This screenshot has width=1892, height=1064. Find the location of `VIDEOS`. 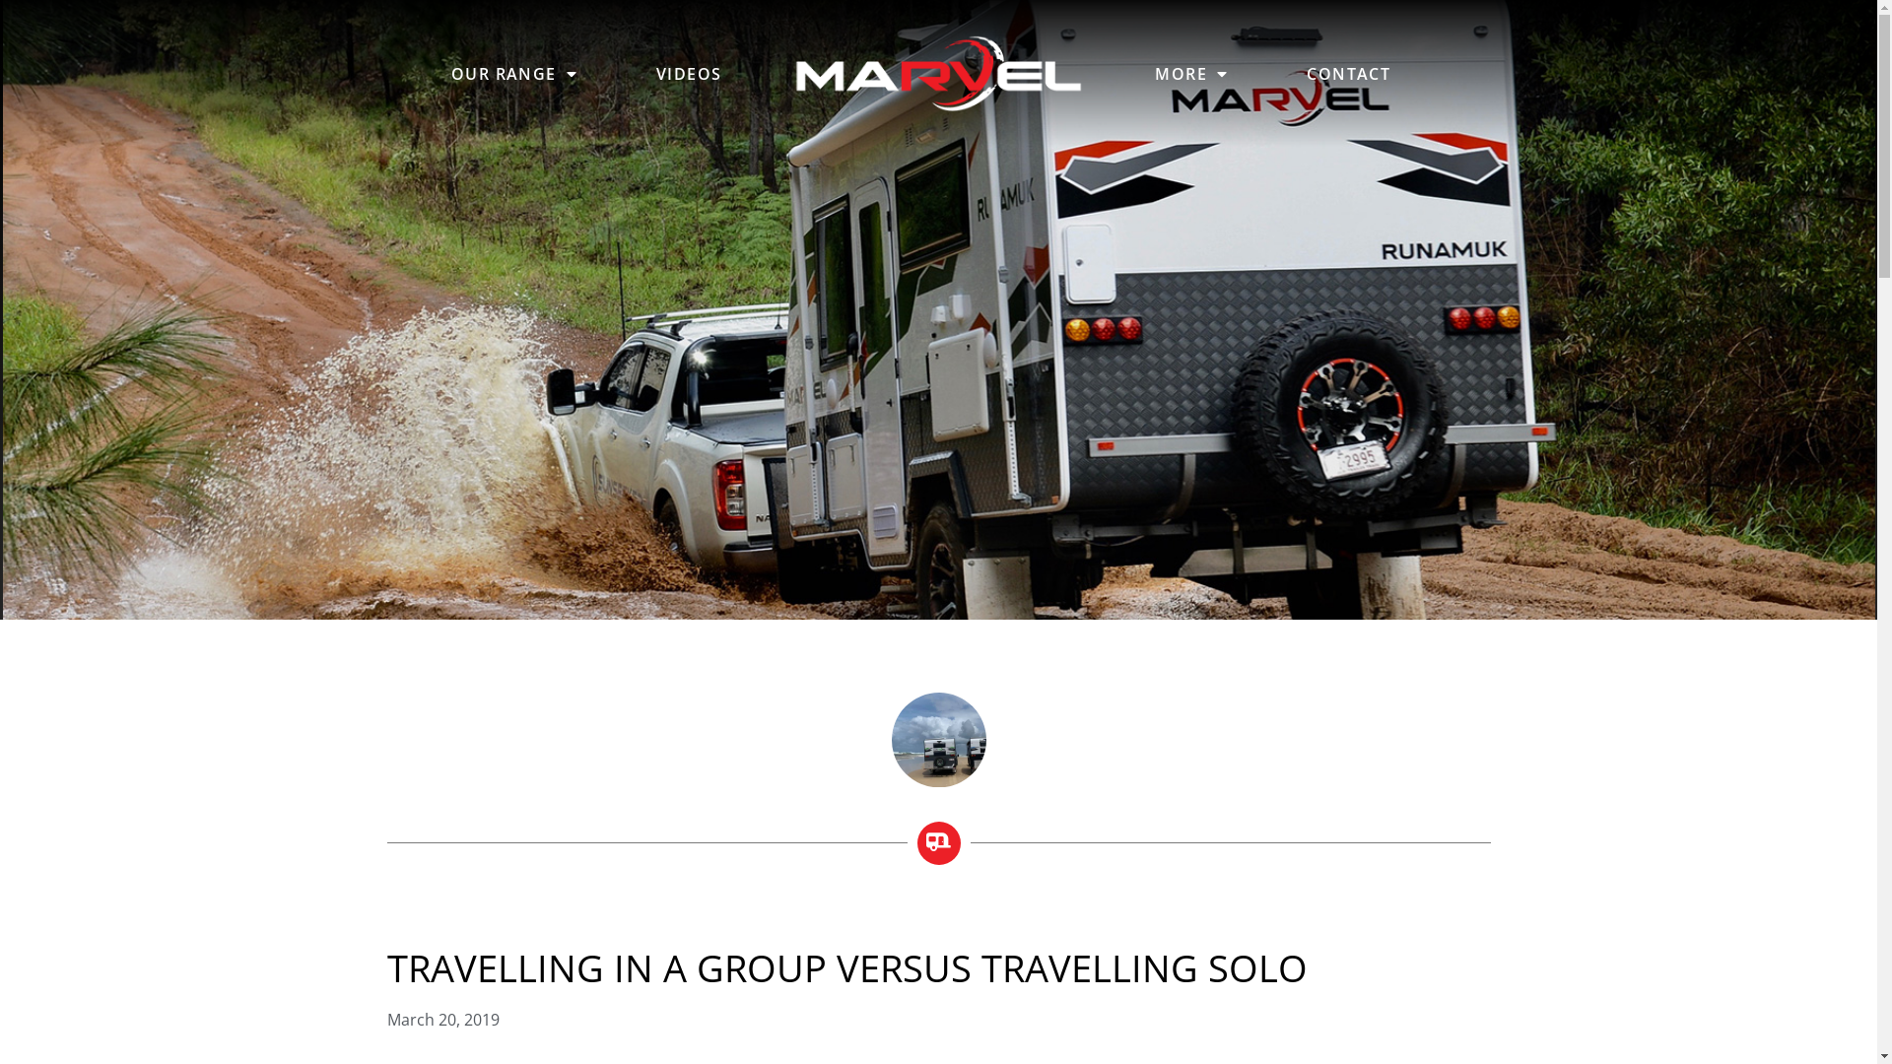

VIDEOS is located at coordinates (689, 74).